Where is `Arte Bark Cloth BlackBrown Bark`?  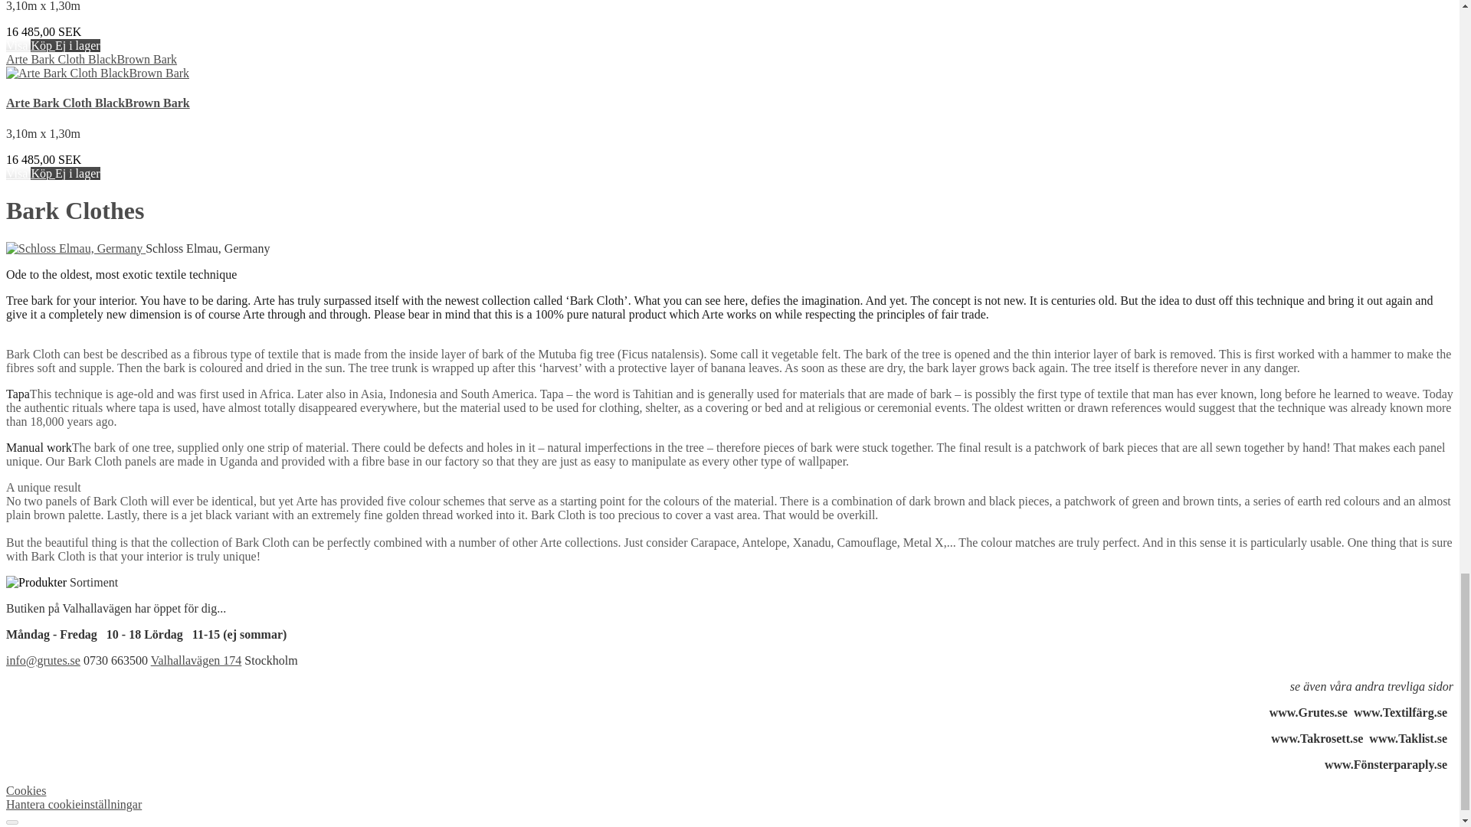
Arte Bark Cloth BlackBrown Bark is located at coordinates (97, 73).